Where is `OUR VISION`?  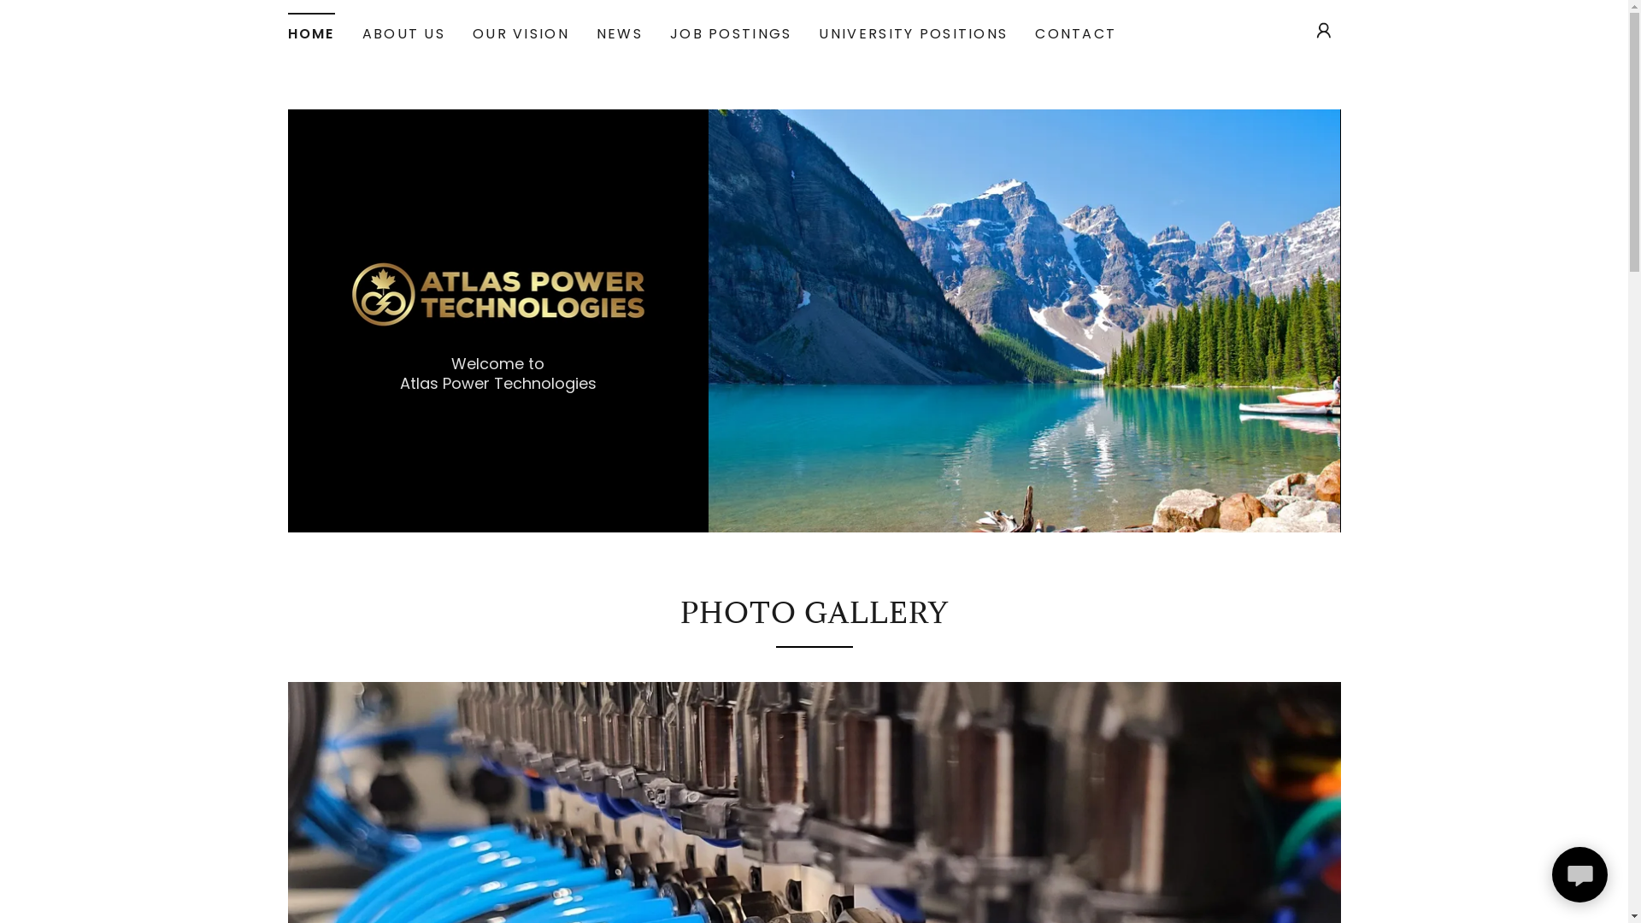
OUR VISION is located at coordinates (521, 34).